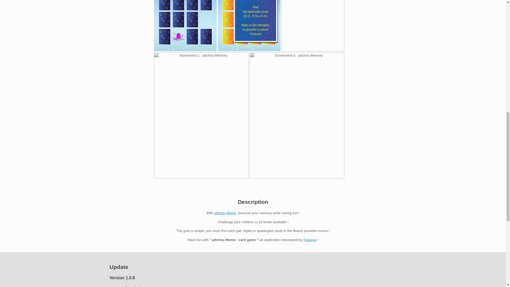 Image resolution: width=510 pixels, height=287 pixels. What do you see at coordinates (225, 213) in the screenshot?
I see `pitchou Memo` at bounding box center [225, 213].